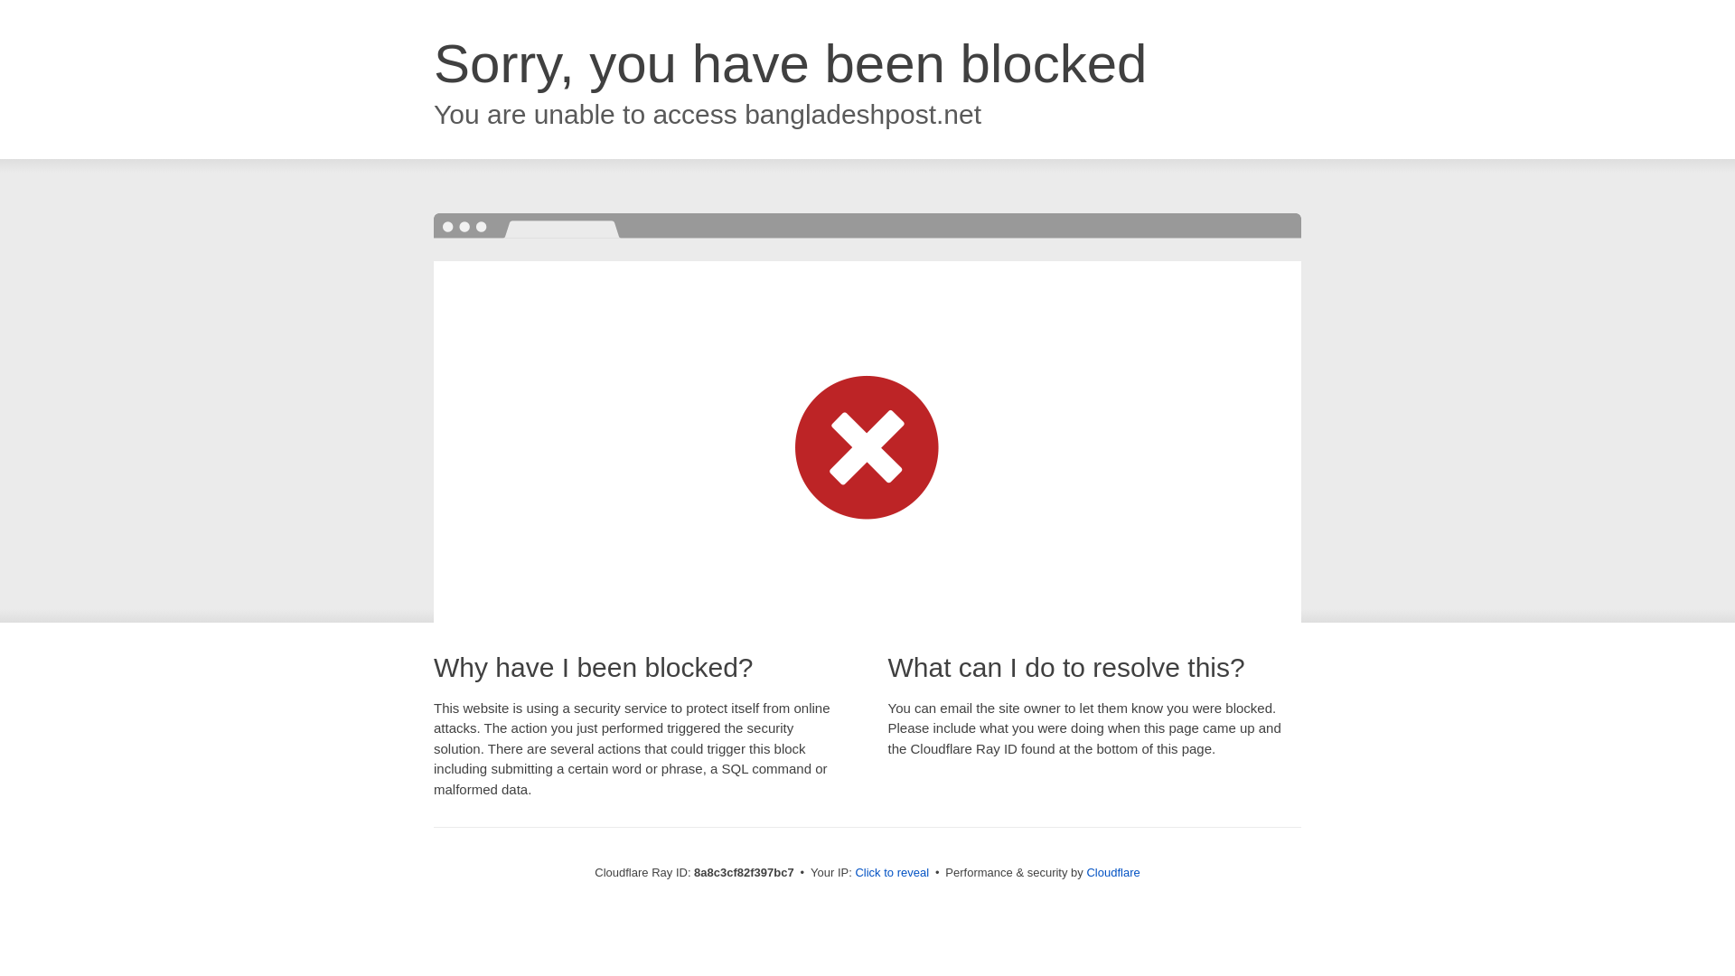  What do you see at coordinates (1112, 872) in the screenshot?
I see `Cloudflare` at bounding box center [1112, 872].